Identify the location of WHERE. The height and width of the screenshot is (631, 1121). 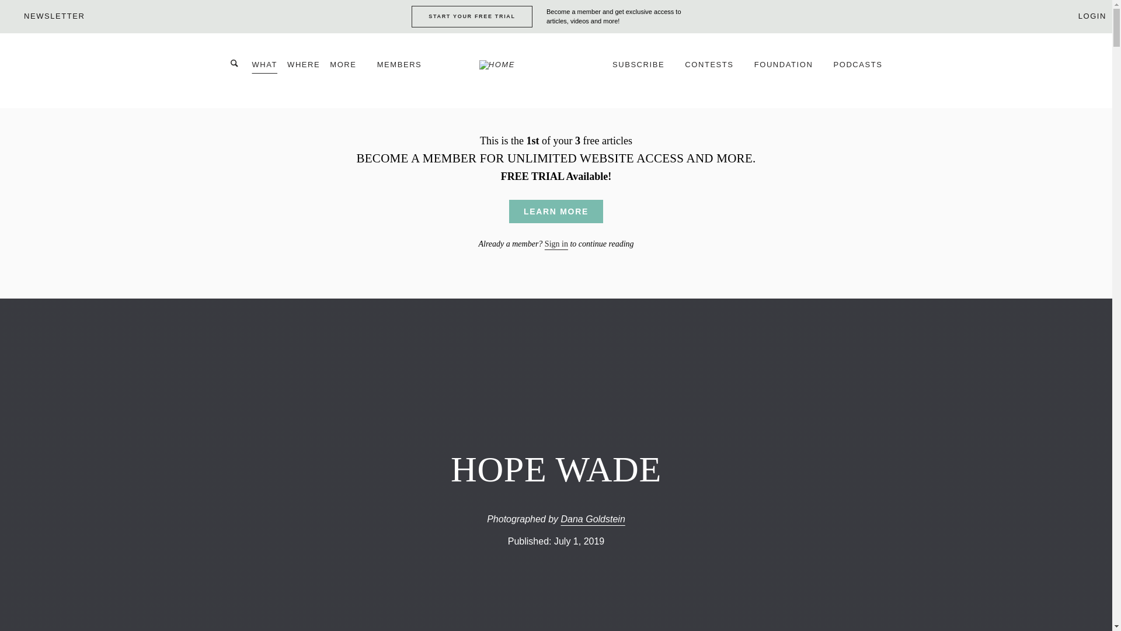
(303, 70).